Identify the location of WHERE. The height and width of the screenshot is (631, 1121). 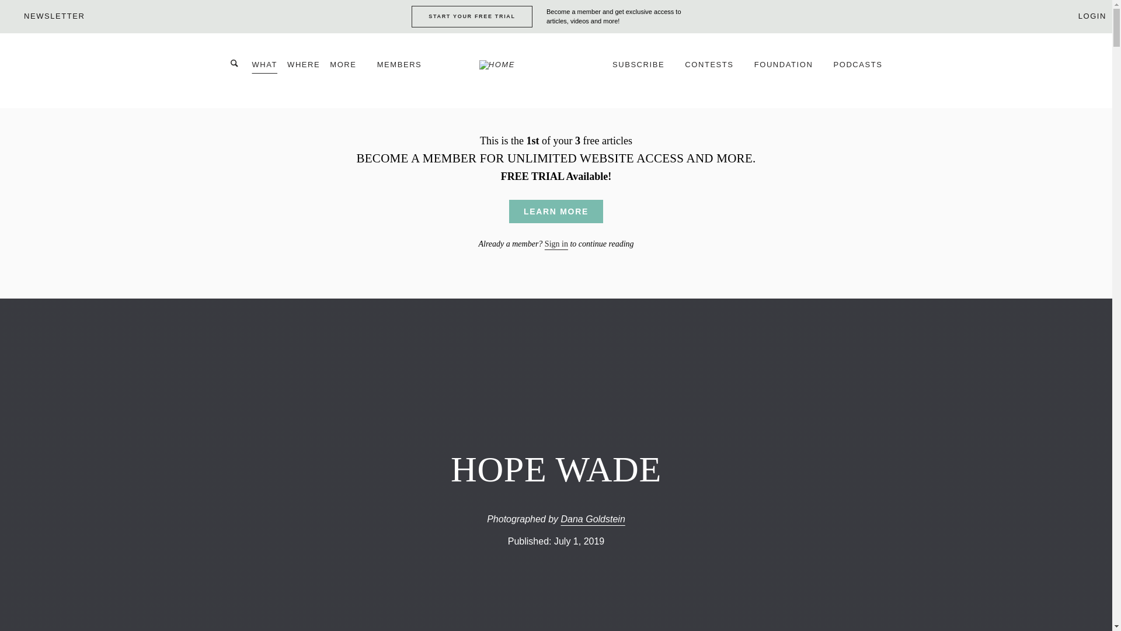
(303, 70).